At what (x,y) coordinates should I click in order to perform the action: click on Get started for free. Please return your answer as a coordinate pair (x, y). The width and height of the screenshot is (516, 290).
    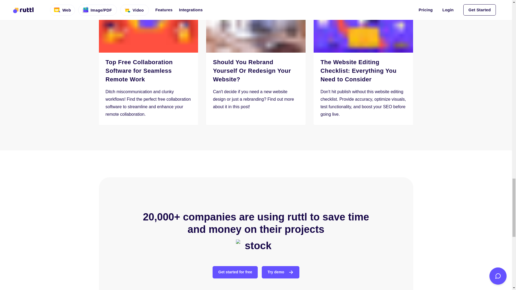
    Looking at the image, I should click on (235, 272).